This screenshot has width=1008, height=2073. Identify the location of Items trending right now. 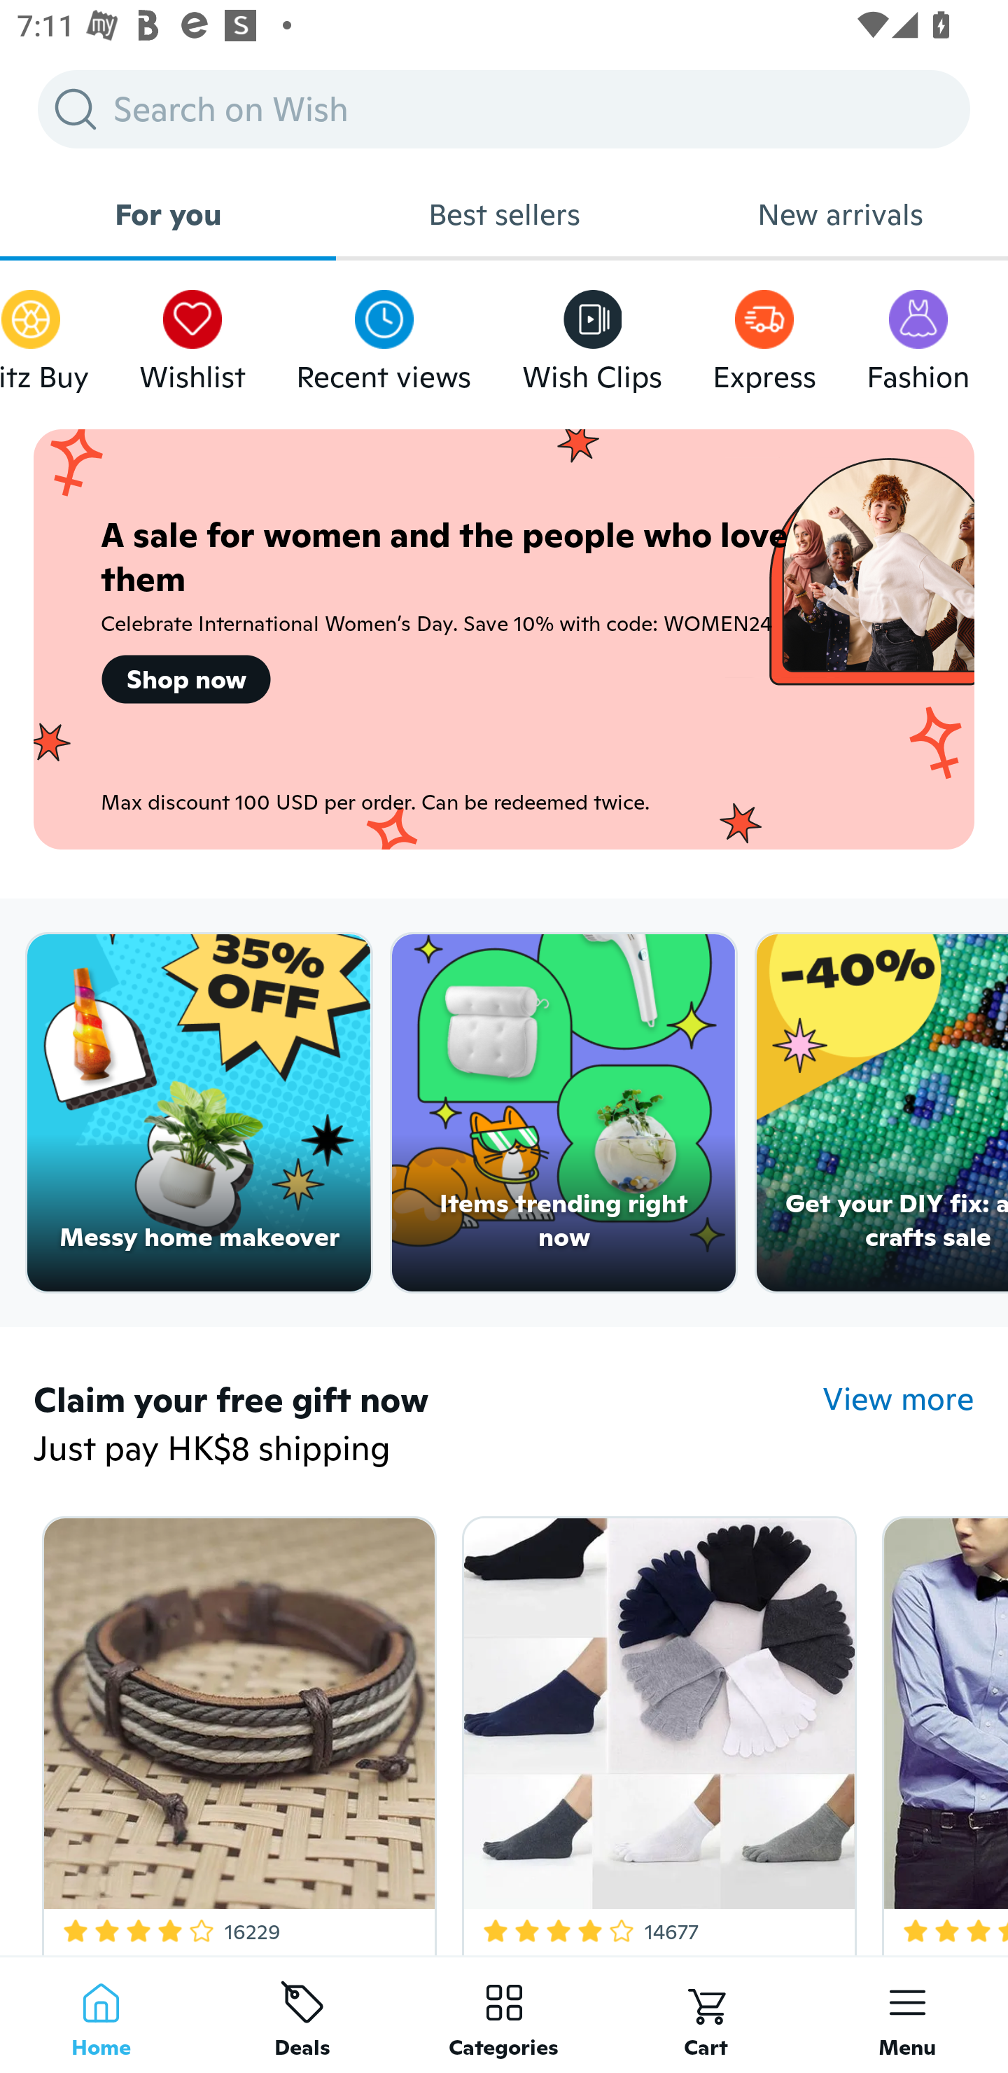
(564, 1113).